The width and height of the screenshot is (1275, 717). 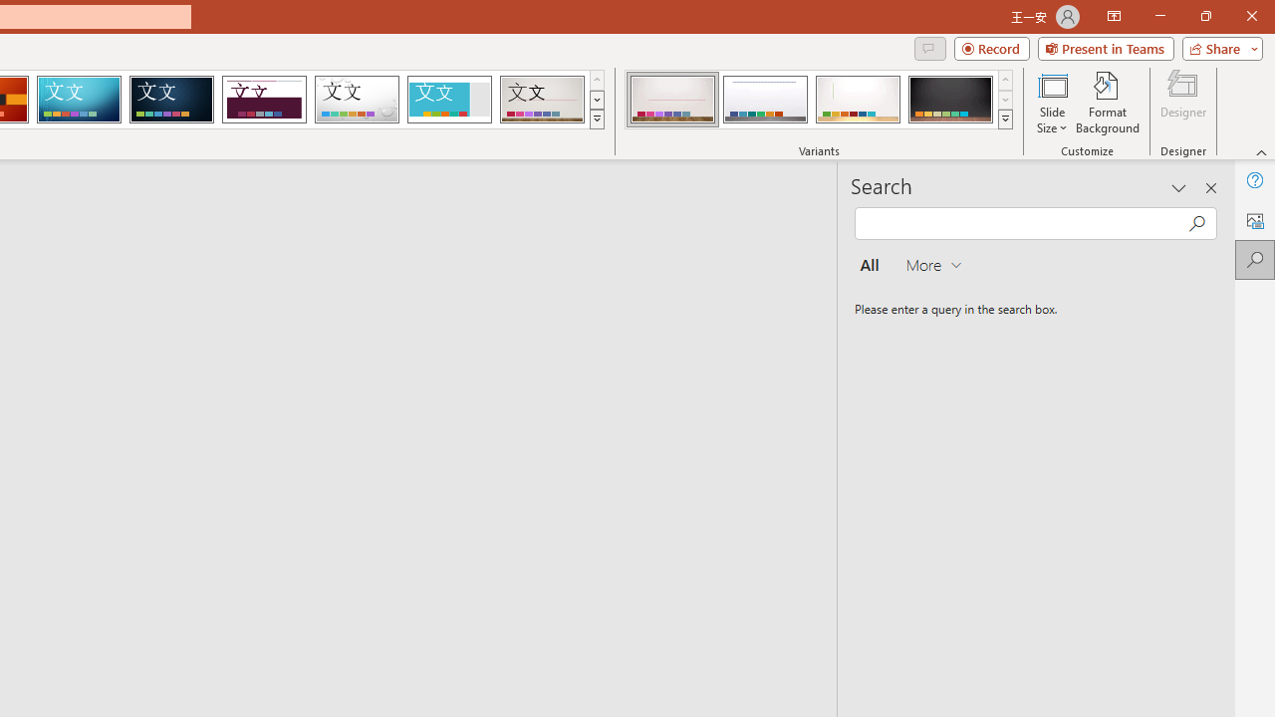 What do you see at coordinates (542, 100) in the screenshot?
I see `Gallery` at bounding box center [542, 100].